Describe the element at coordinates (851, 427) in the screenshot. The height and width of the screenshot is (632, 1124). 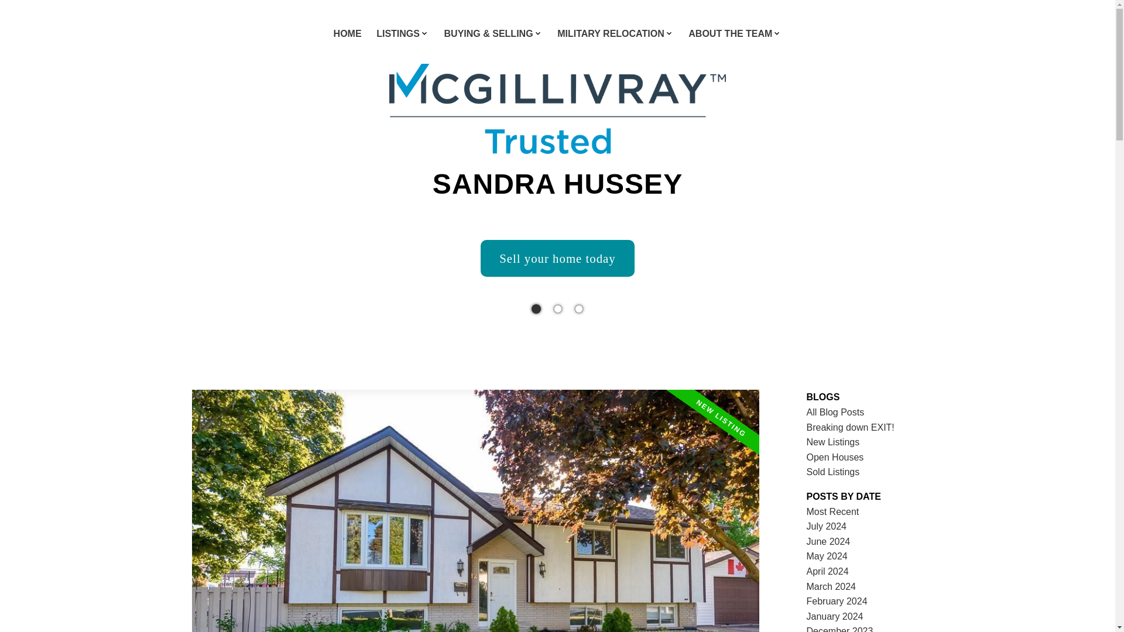
I see `Breaking down EXIT!` at that location.